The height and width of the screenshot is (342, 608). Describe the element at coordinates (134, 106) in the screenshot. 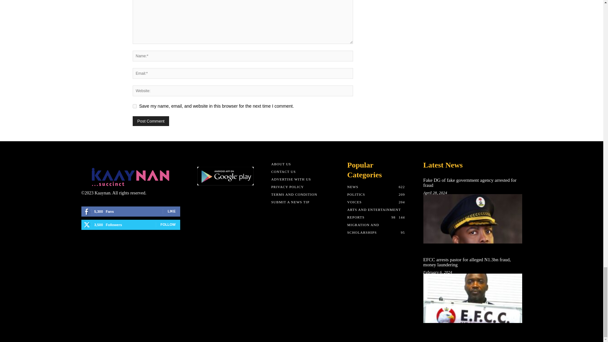

I see `yes` at that location.